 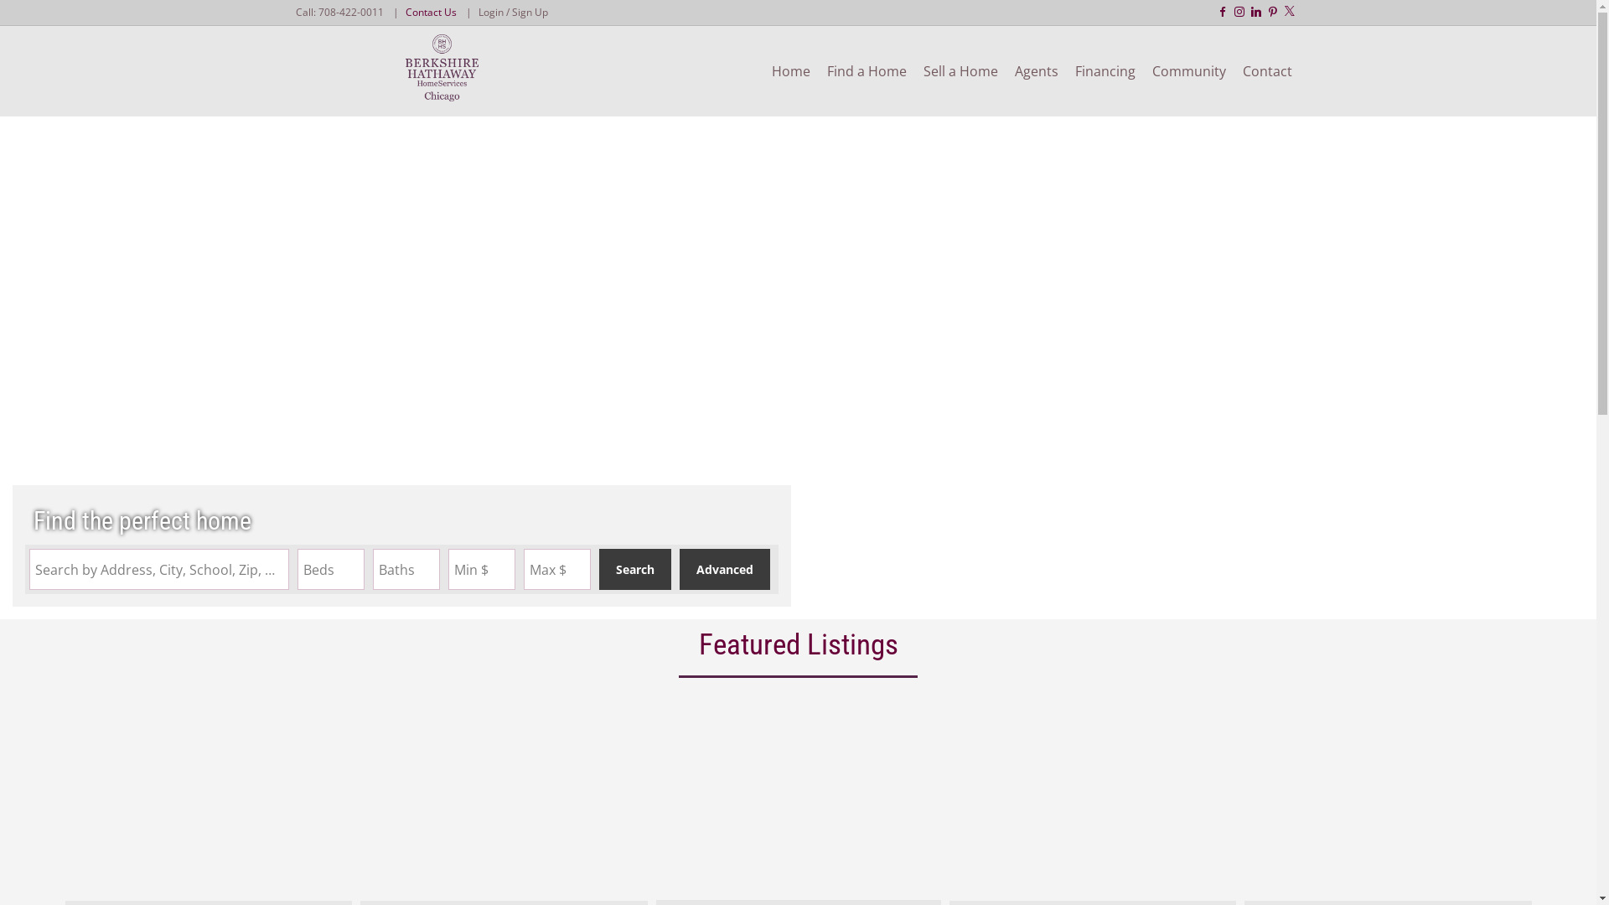 I want to click on Find a Home, so click(x=865, y=70).